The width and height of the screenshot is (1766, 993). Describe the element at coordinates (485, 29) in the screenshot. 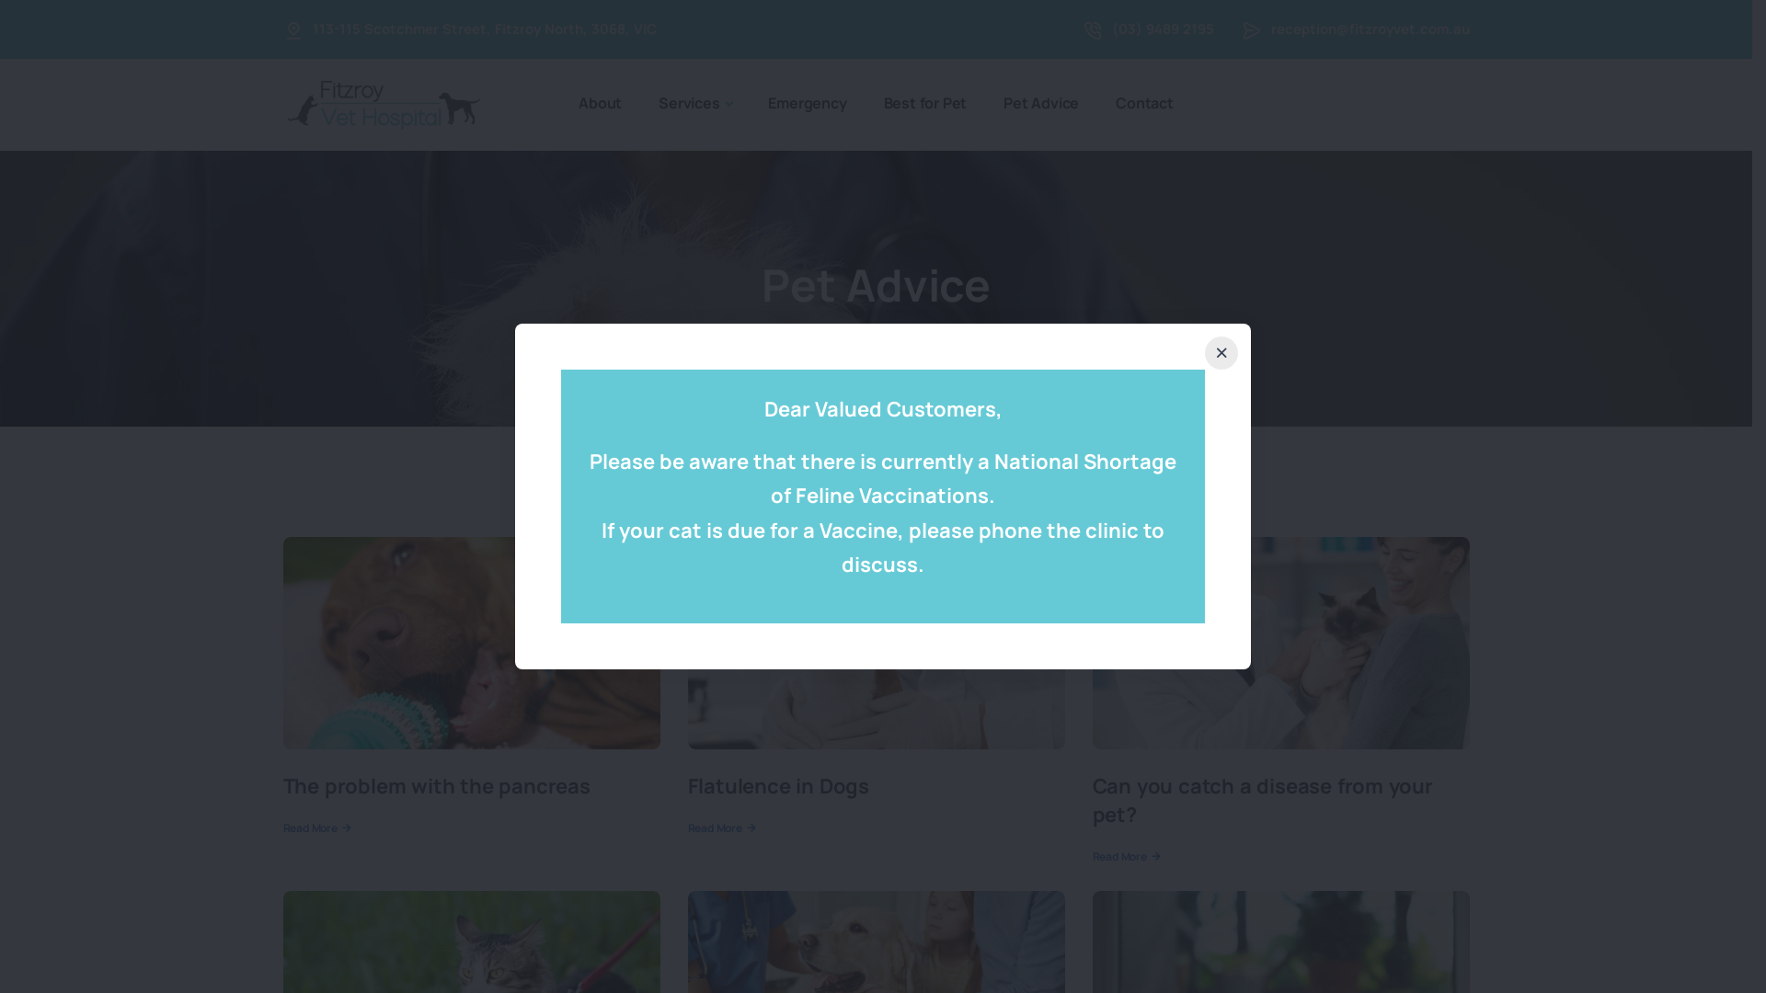

I see `113-115 Scotchmer Street, Fitzroy North, 3068, VIC` at that location.